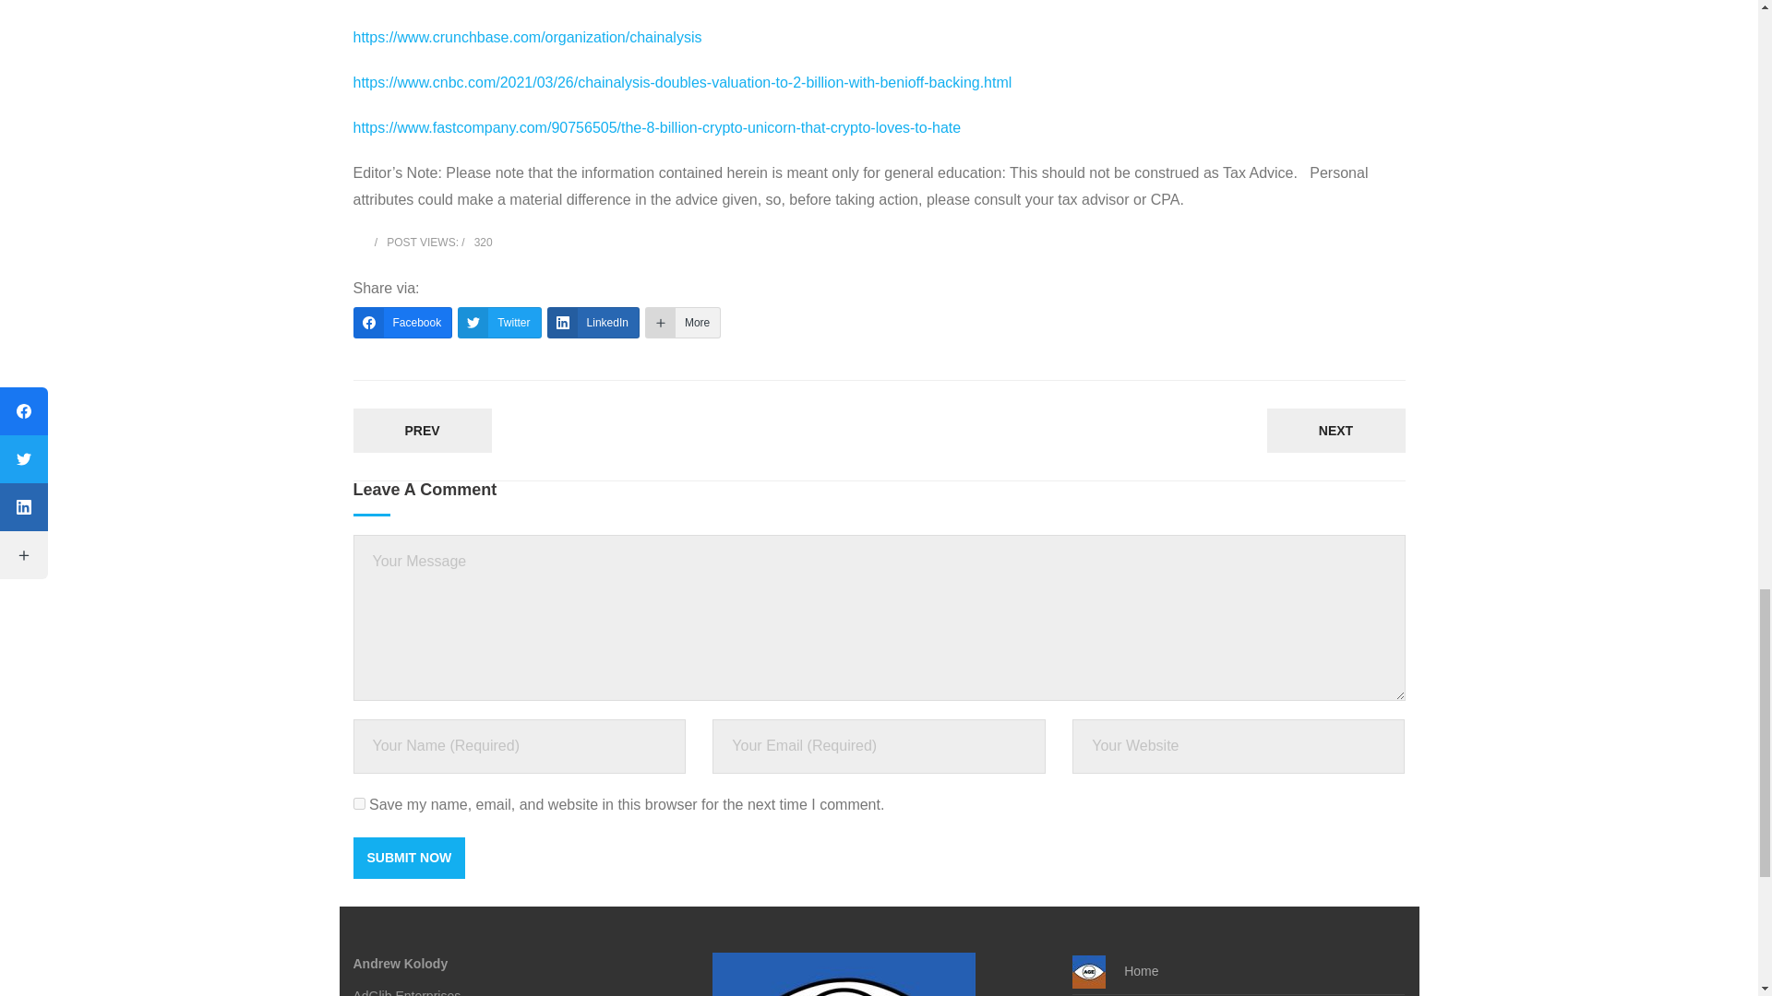 The width and height of the screenshot is (1772, 996). Describe the element at coordinates (498, 323) in the screenshot. I see `Twitter` at that location.